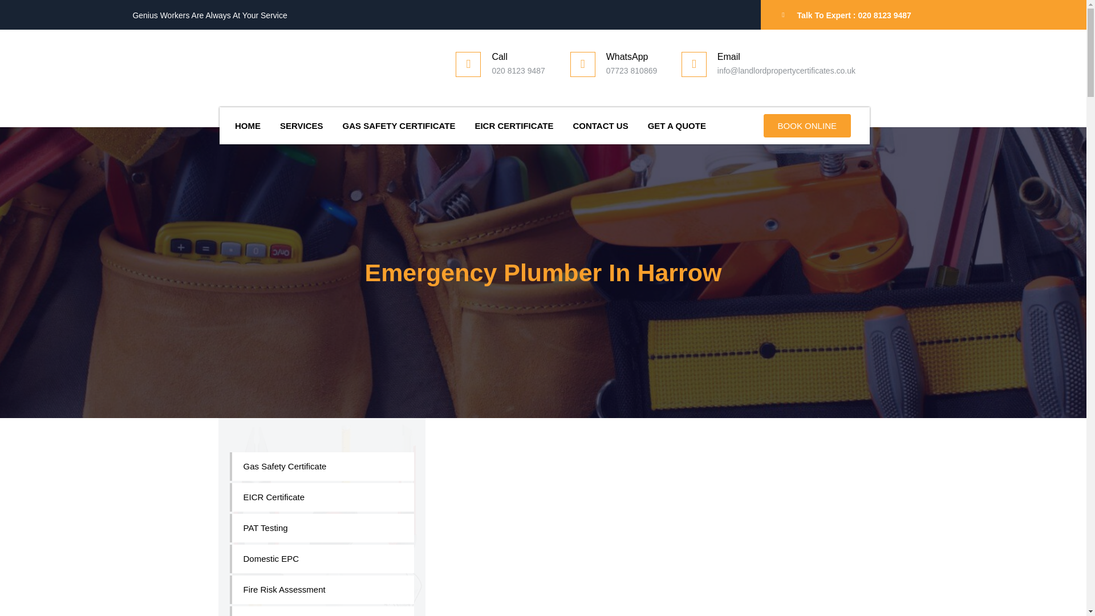 Image resolution: width=1095 pixels, height=616 pixels. I want to click on BOOK ONLINE, so click(806, 125).